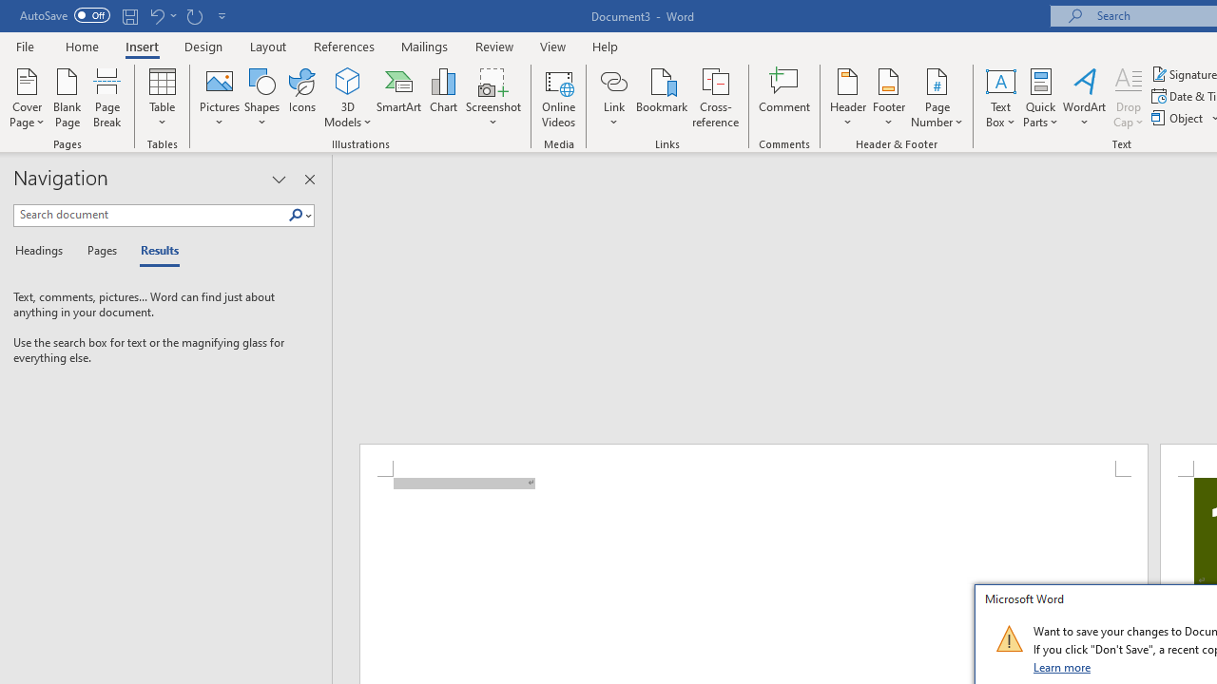  What do you see at coordinates (662, 97) in the screenshot?
I see `Bookmark...` at bounding box center [662, 97].